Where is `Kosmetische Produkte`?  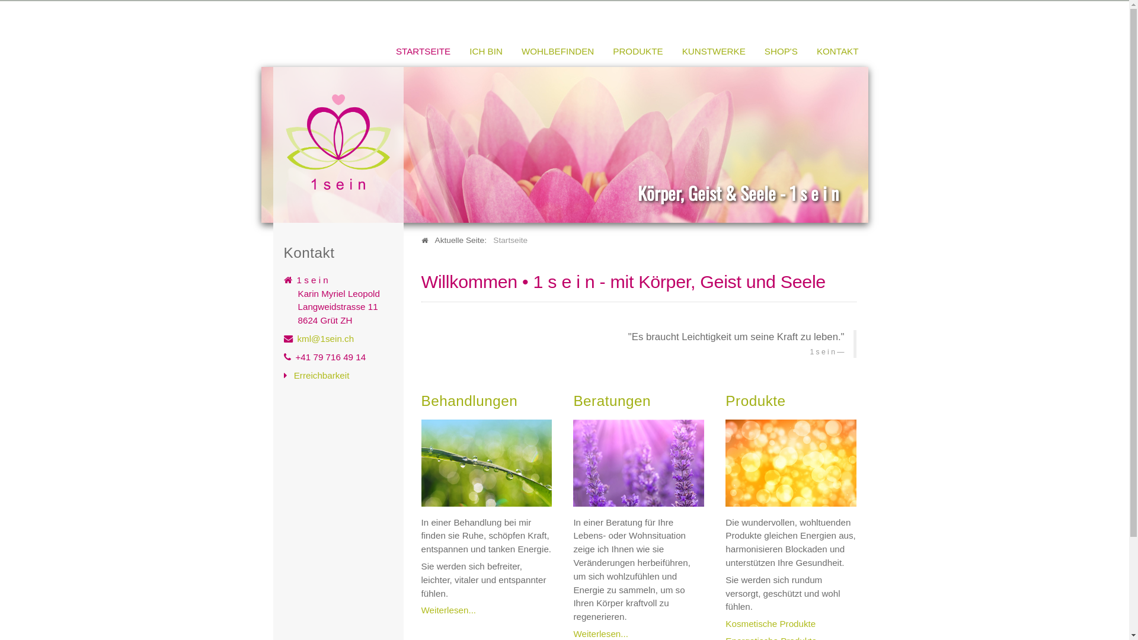 Kosmetische Produkte is located at coordinates (771, 623).